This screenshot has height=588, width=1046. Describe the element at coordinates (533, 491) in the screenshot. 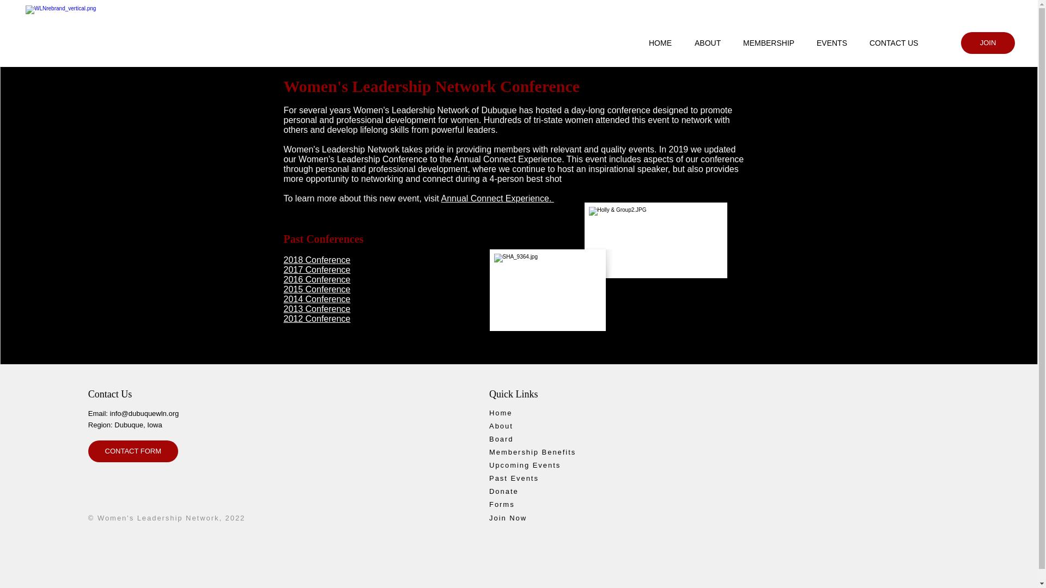

I see `Donate` at that location.